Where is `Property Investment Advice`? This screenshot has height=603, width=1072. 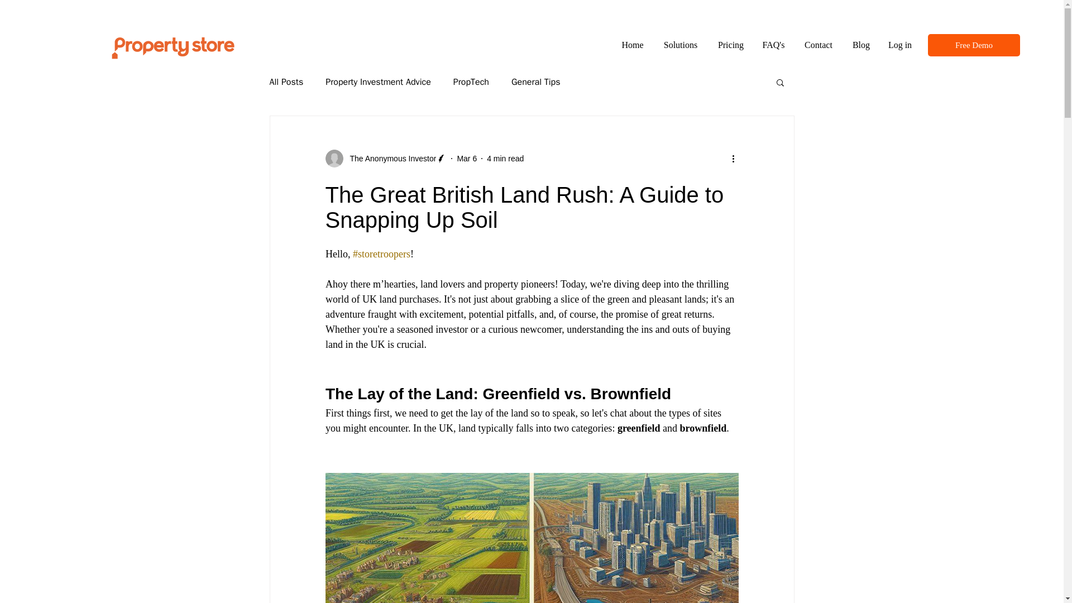 Property Investment Advice is located at coordinates (378, 82).